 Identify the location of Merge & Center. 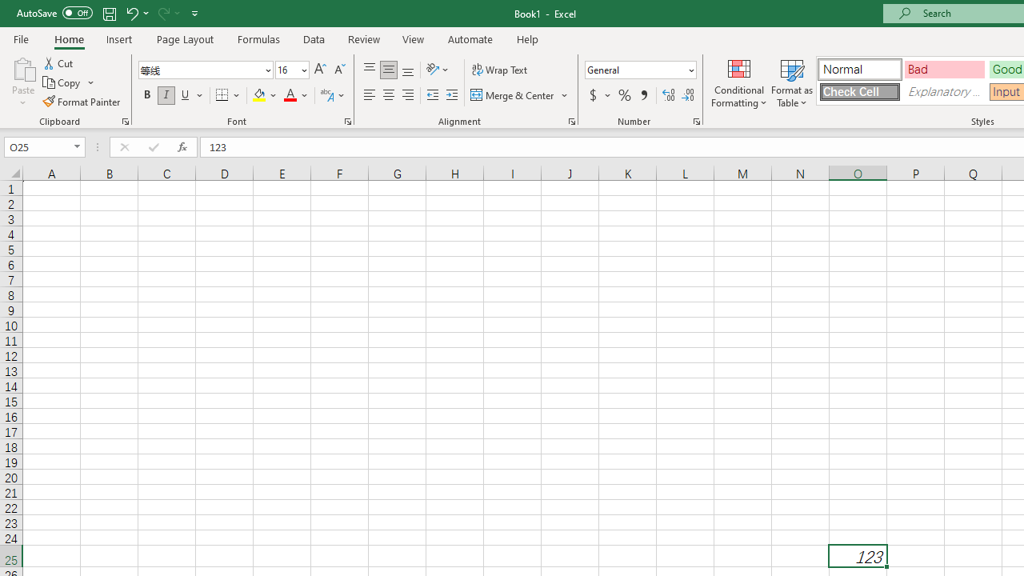
(520, 96).